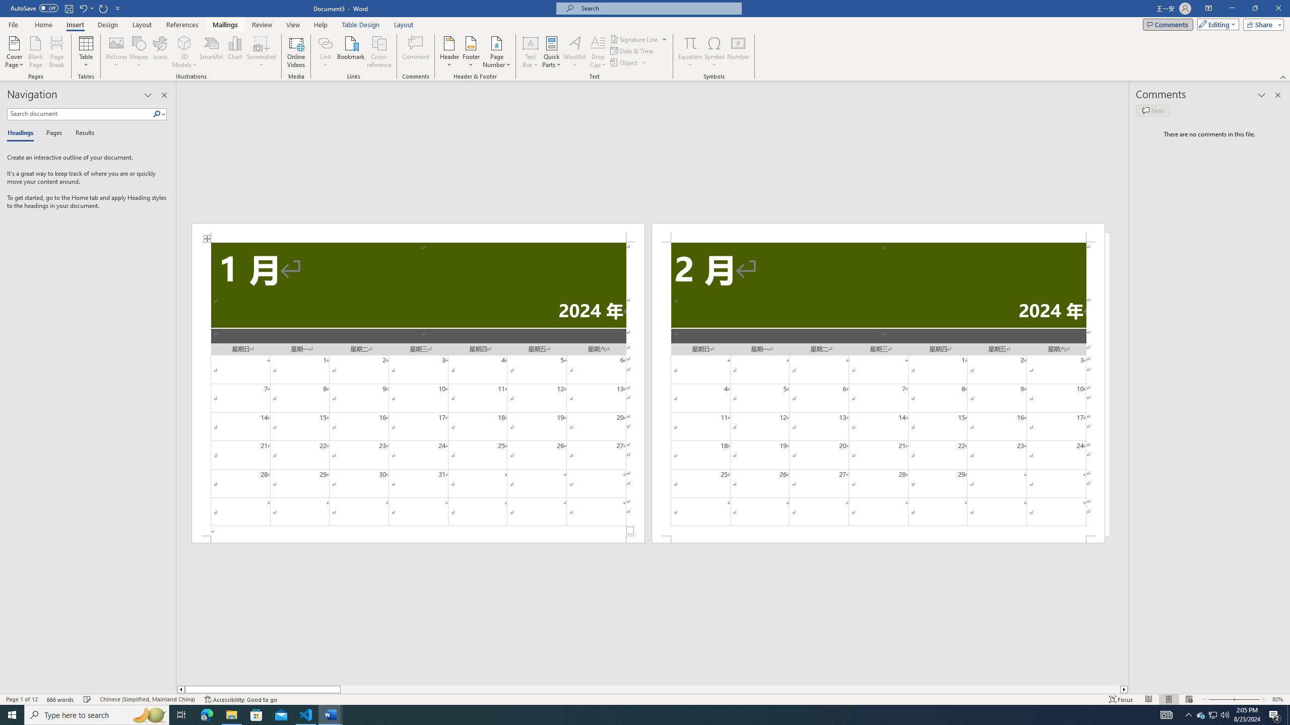 Image resolution: width=1290 pixels, height=725 pixels. I want to click on Footer, so click(471, 52).